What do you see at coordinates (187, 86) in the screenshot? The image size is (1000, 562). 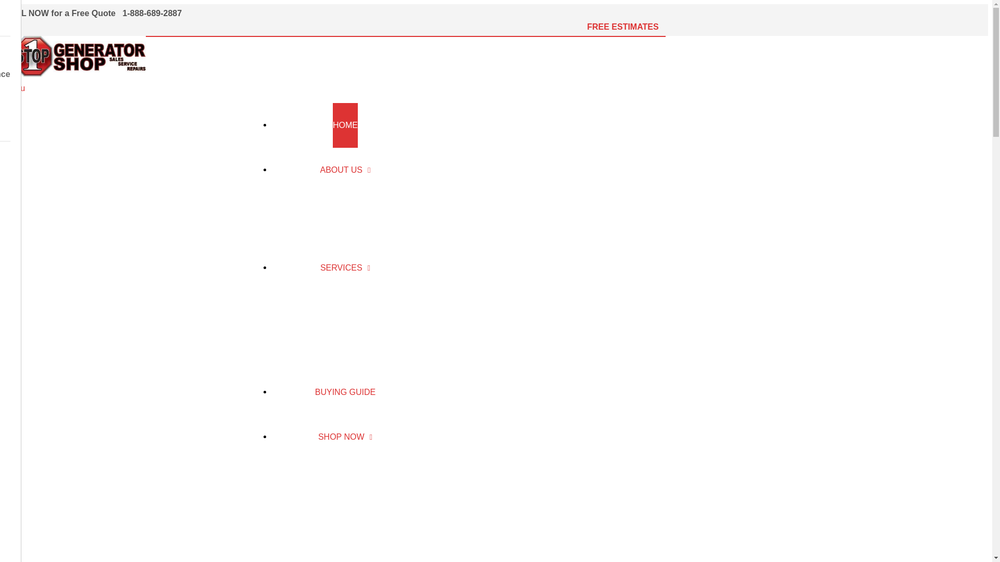 I see `1 Stop Generator Shop` at bounding box center [187, 86].